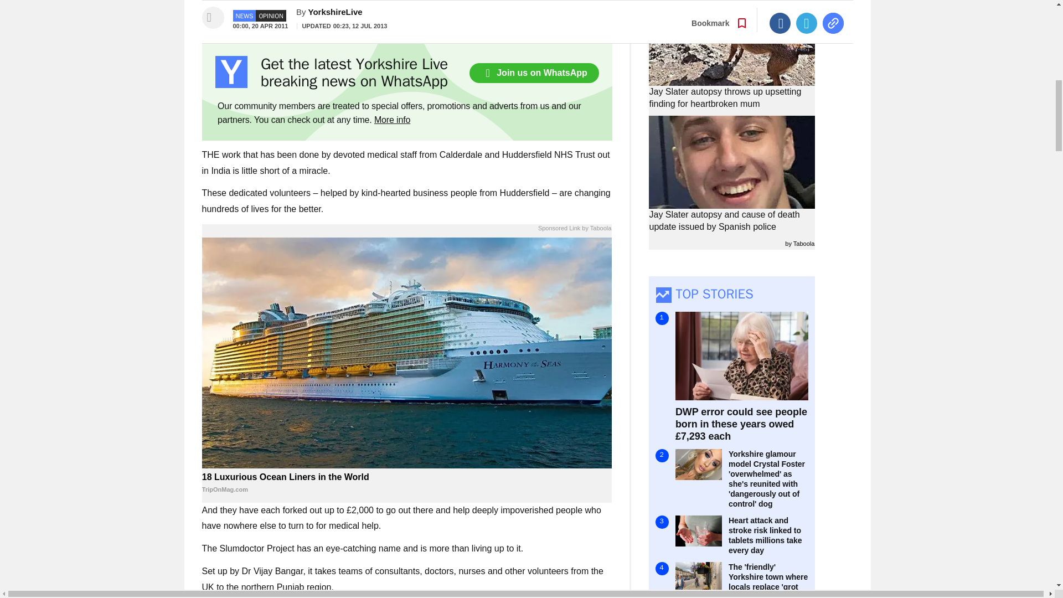 This screenshot has height=598, width=1063. I want to click on Go, so click(533, 11).